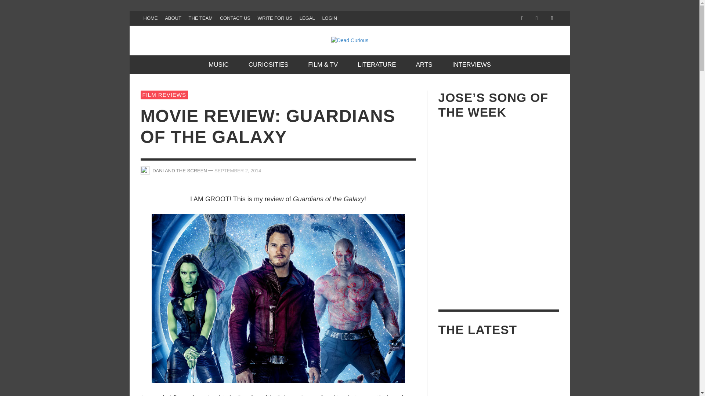 The image size is (705, 396). I want to click on Facebook, so click(522, 18).